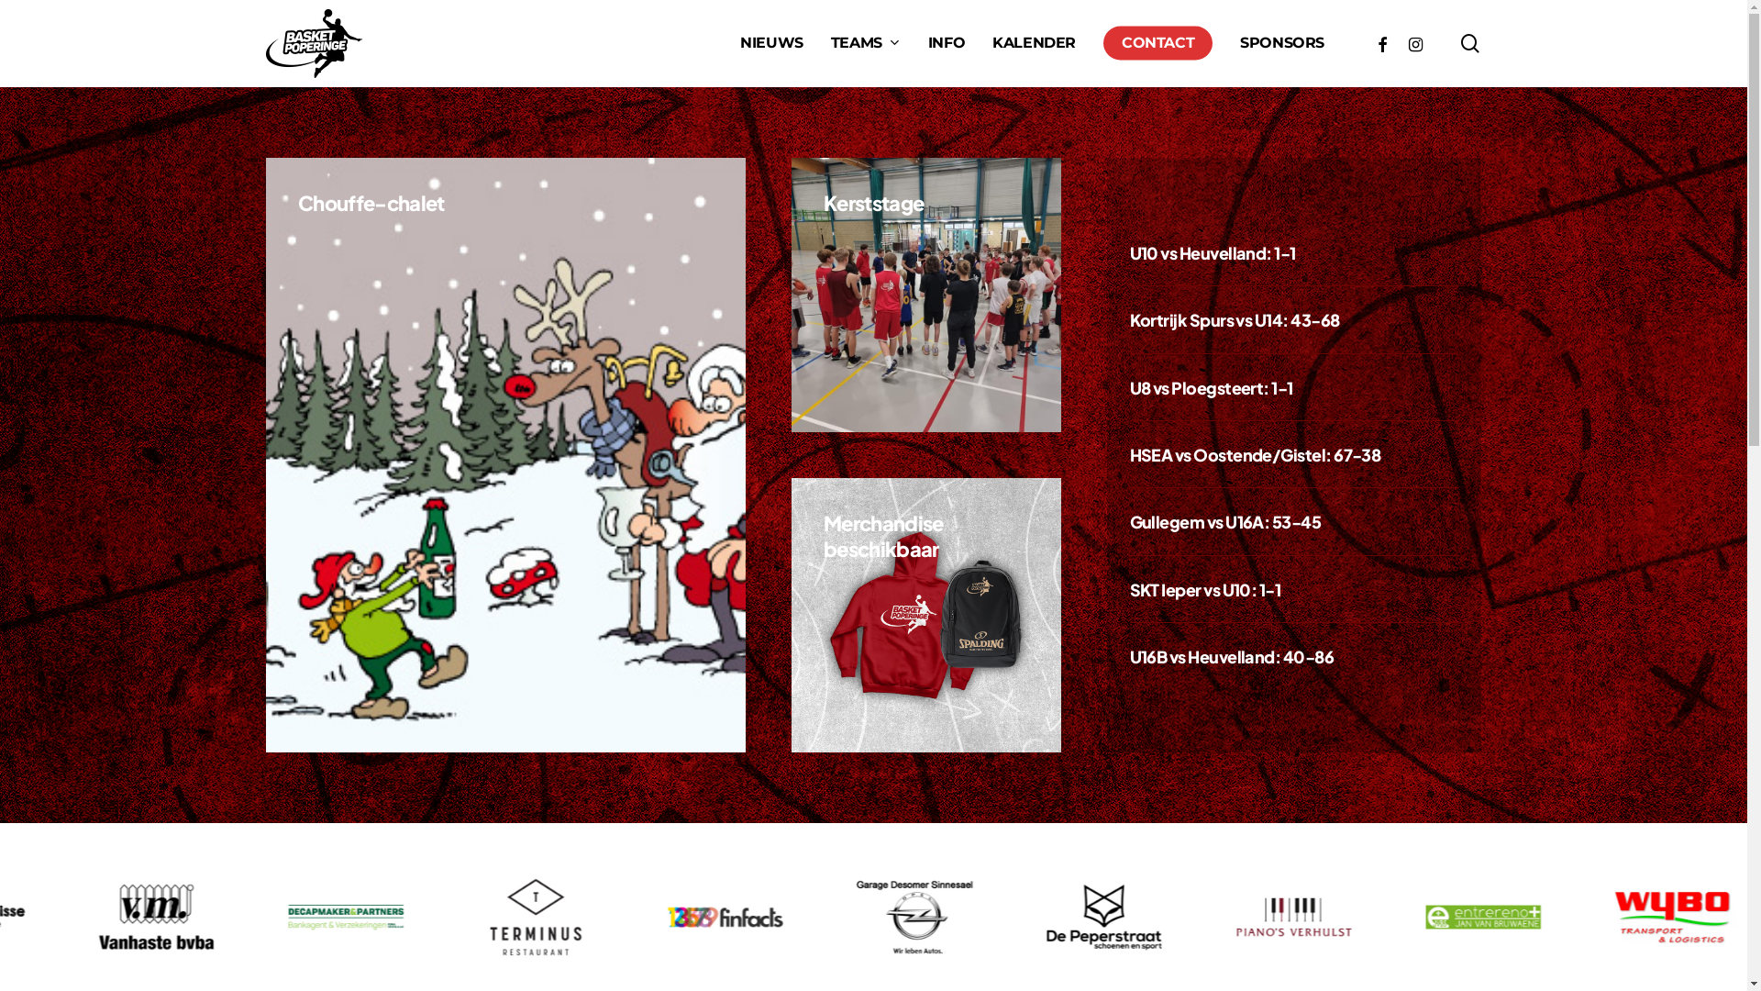  Describe the element at coordinates (772, 43) in the screenshot. I see `NIEUWS` at that location.